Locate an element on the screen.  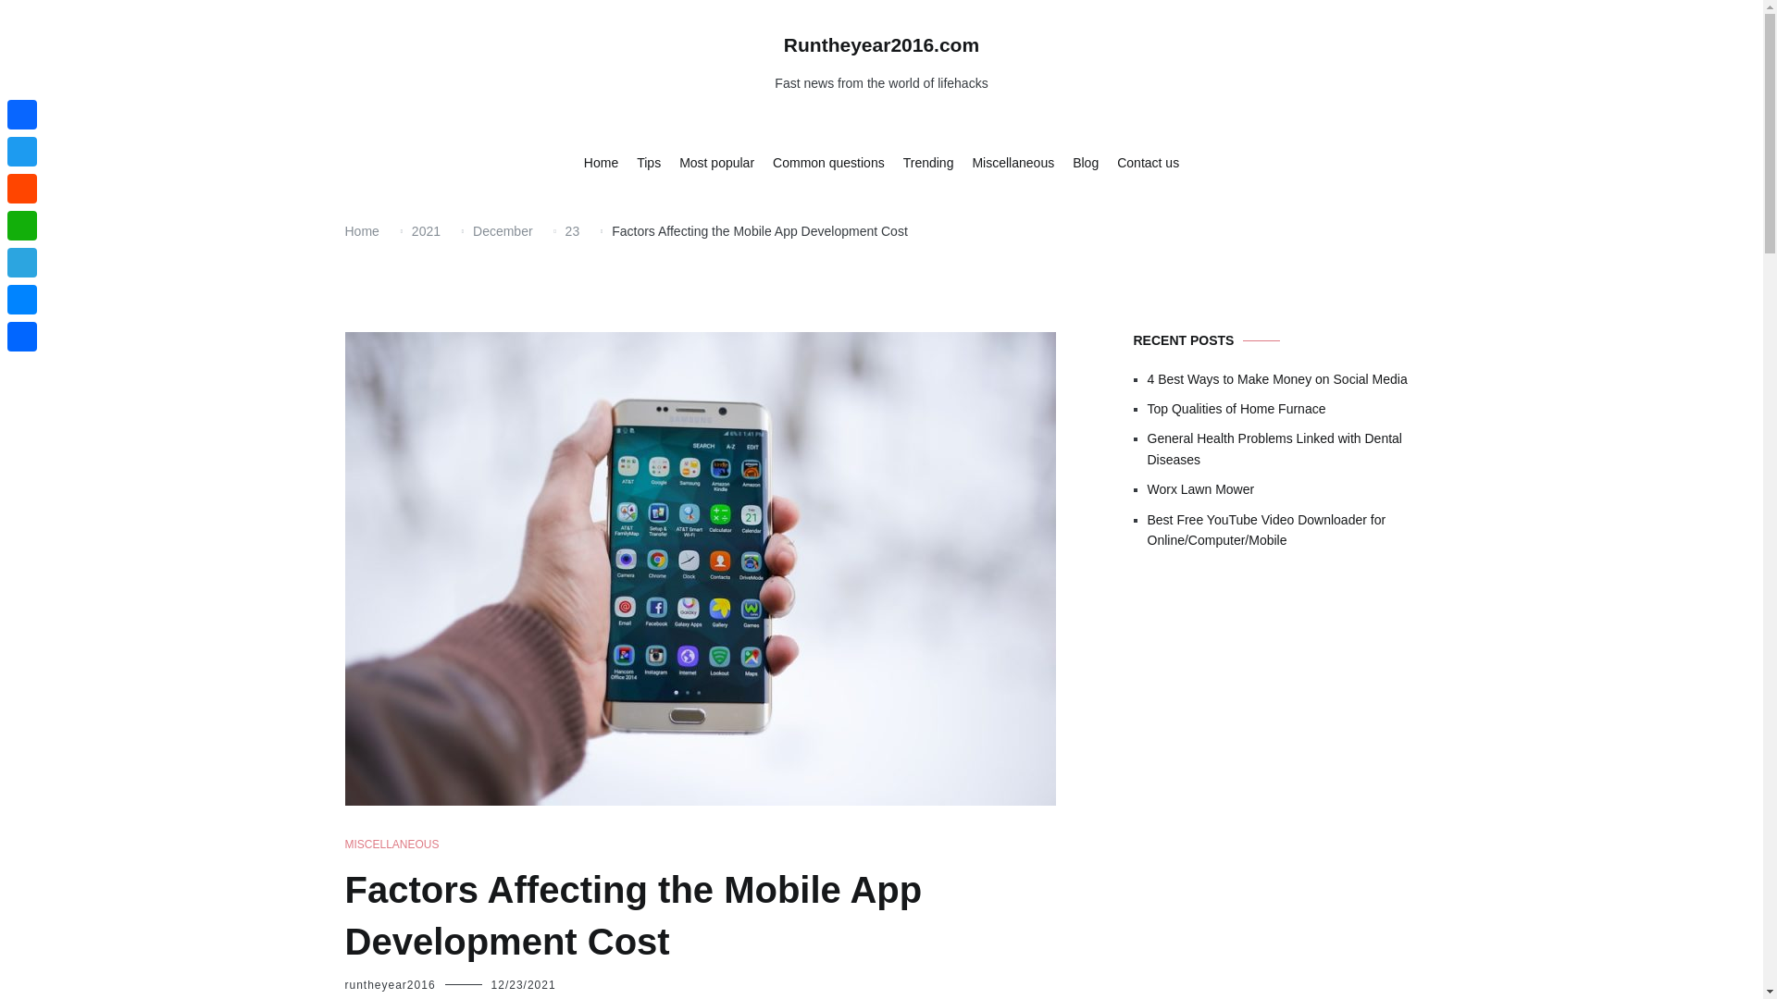
23 is located at coordinates (572, 231).